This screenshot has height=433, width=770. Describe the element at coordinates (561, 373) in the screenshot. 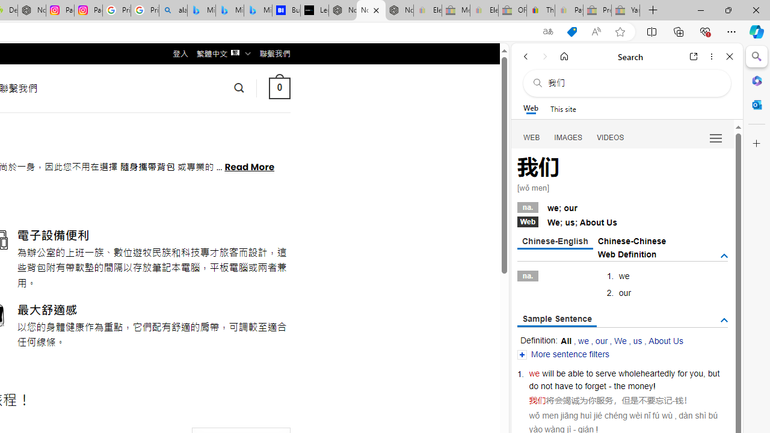

I see `be` at that location.